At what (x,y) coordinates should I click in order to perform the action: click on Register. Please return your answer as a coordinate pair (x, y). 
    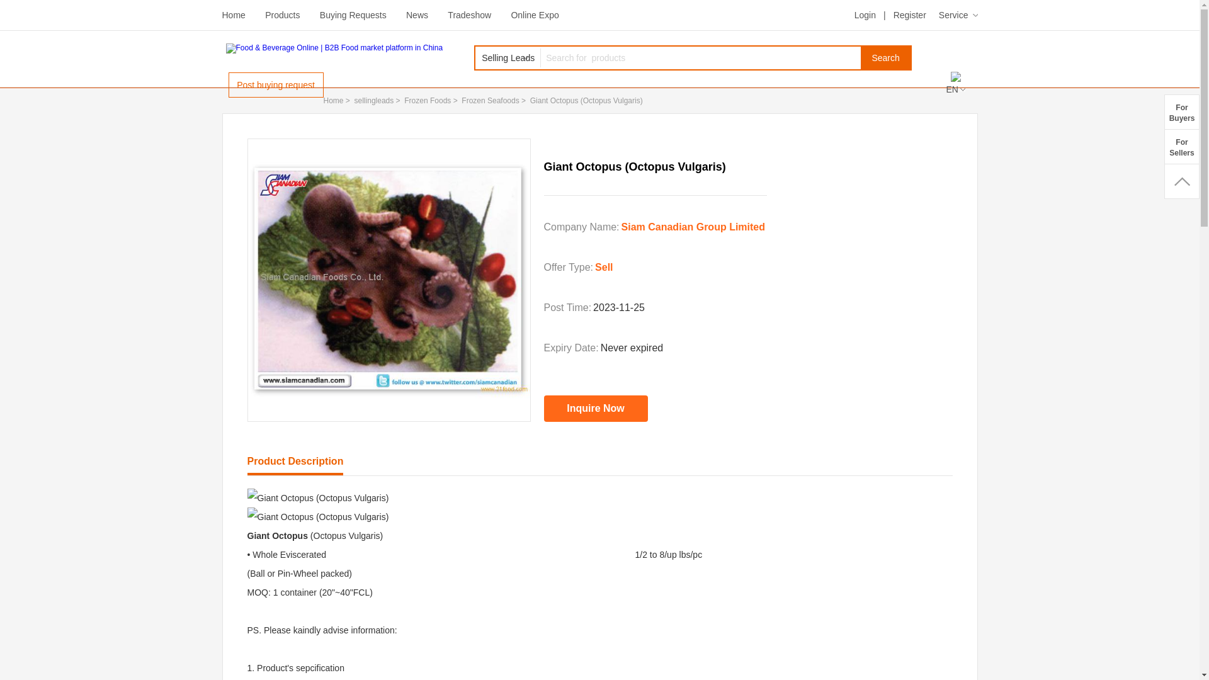
    Looking at the image, I should click on (910, 15).